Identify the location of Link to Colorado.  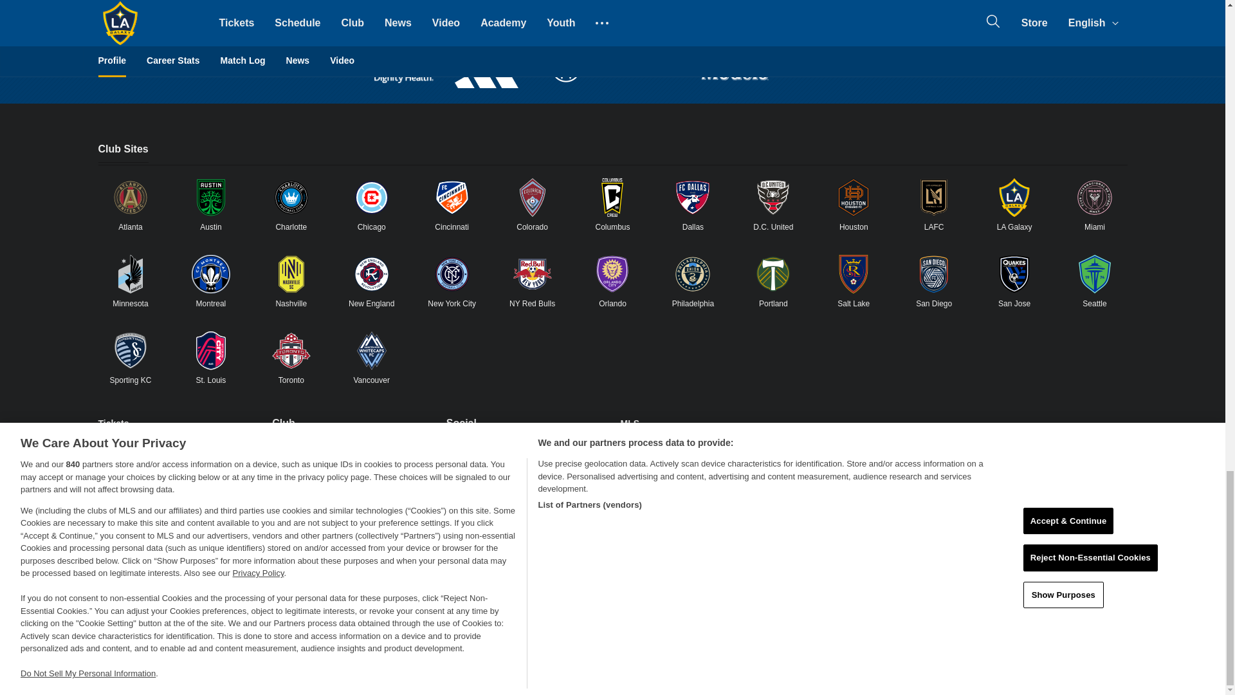
(533, 197).